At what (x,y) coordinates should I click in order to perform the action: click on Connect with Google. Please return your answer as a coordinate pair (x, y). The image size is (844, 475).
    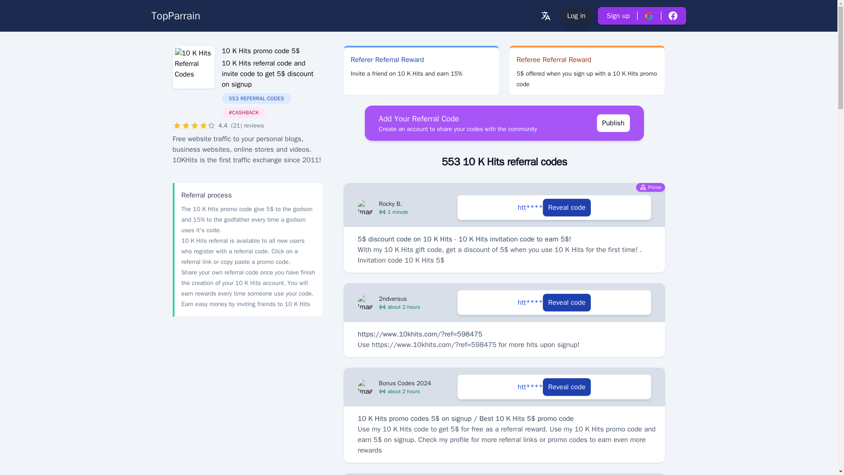
    Looking at the image, I should click on (648, 16).